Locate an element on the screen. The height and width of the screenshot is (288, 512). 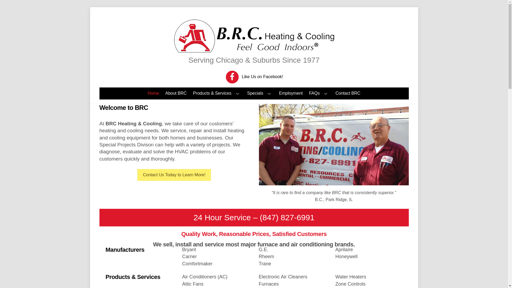
brc-heating-cooling-jerry-bob is located at coordinates (334, 145).